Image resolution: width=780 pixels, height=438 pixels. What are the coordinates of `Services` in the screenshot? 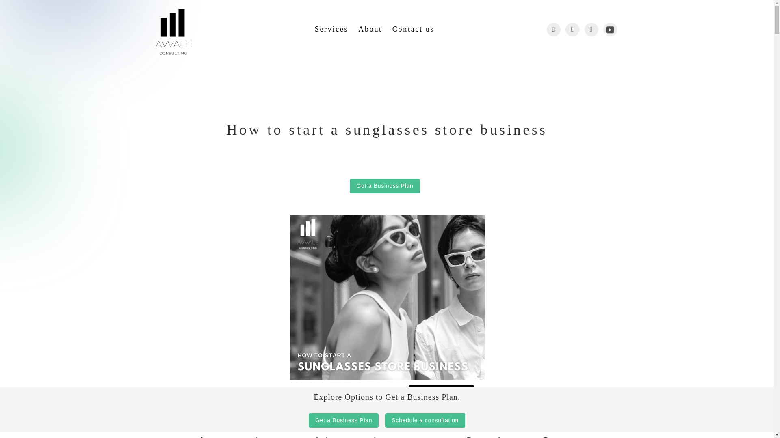 It's located at (334, 30).